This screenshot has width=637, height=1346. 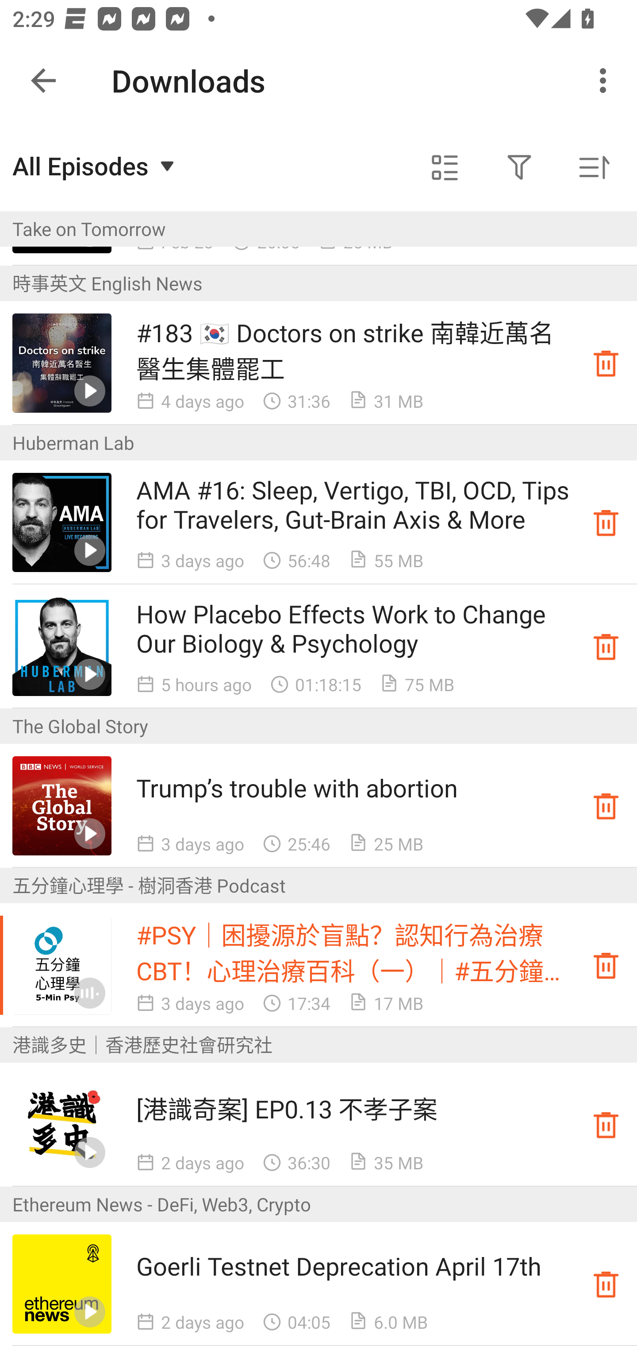 What do you see at coordinates (606, 522) in the screenshot?
I see `Downloaded` at bounding box center [606, 522].